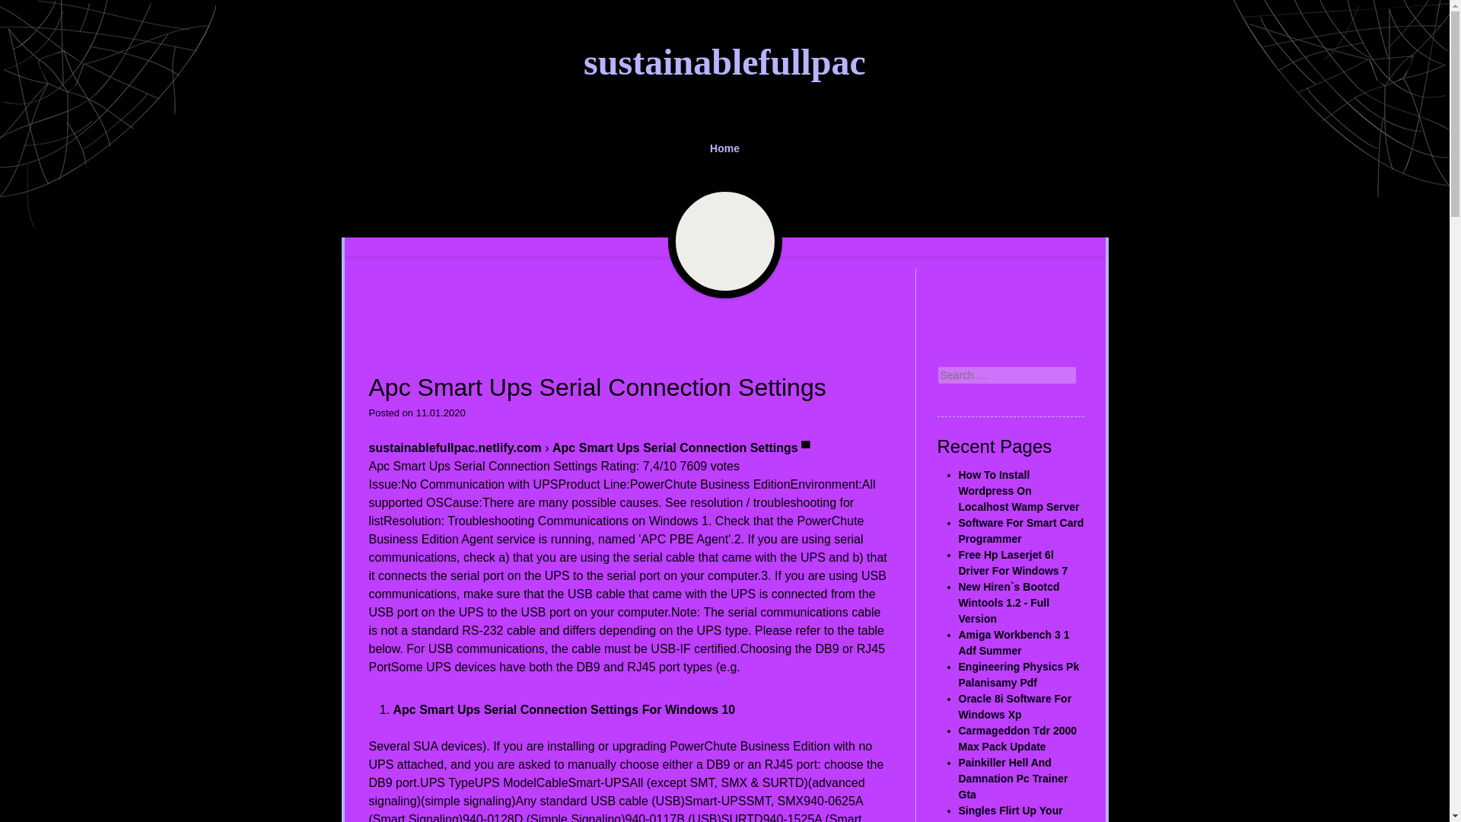  I want to click on Singles Flirt Up Your Life Windows 7 Patch, so click(1013, 813).